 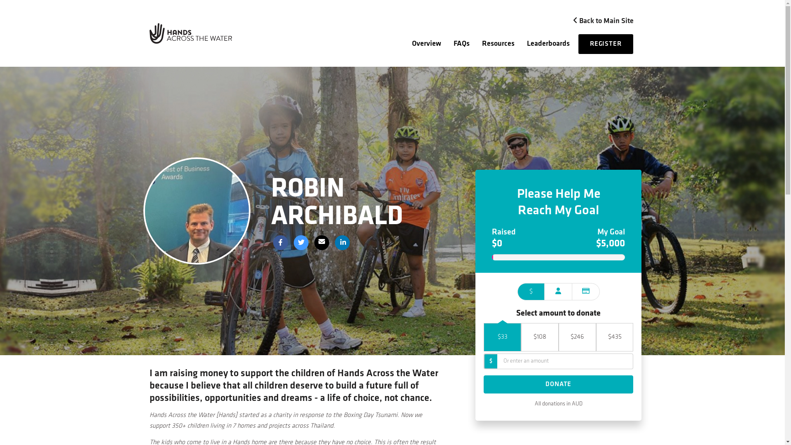 What do you see at coordinates (461, 44) in the screenshot?
I see `FAQs` at bounding box center [461, 44].